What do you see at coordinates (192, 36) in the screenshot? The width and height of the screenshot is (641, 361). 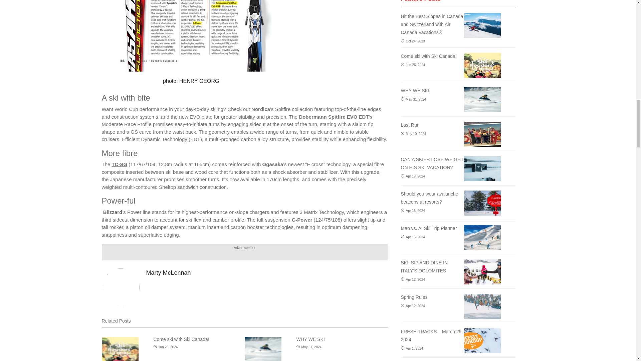 I see `click to enlarge` at bounding box center [192, 36].